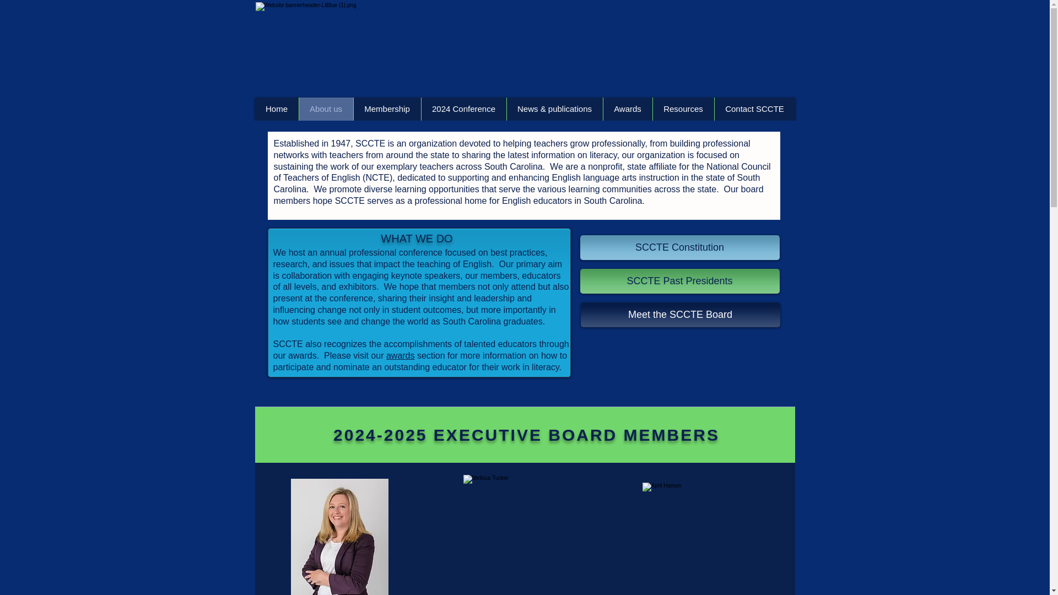  Describe the element at coordinates (681, 315) in the screenshot. I see `Meet the SCCTE Board` at that location.